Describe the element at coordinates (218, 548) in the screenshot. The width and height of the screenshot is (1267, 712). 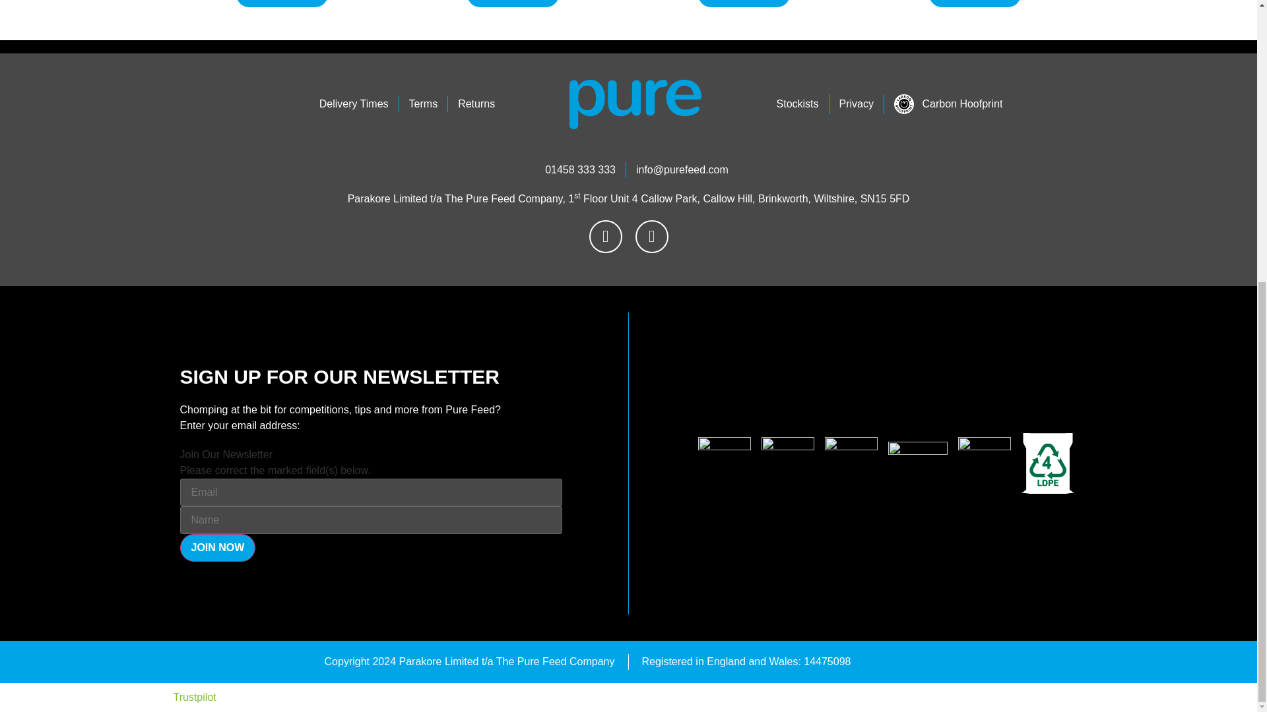
I see `Join Now` at that location.